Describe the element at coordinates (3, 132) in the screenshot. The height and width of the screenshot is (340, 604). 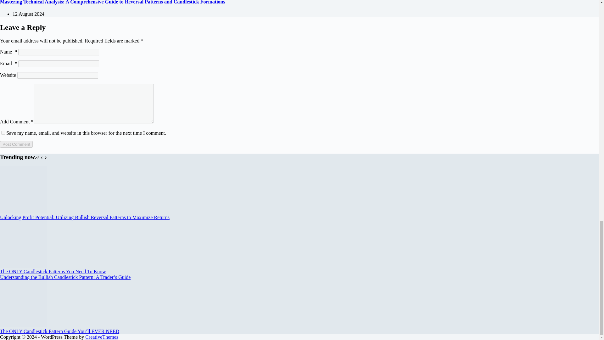
I see `yes` at that location.